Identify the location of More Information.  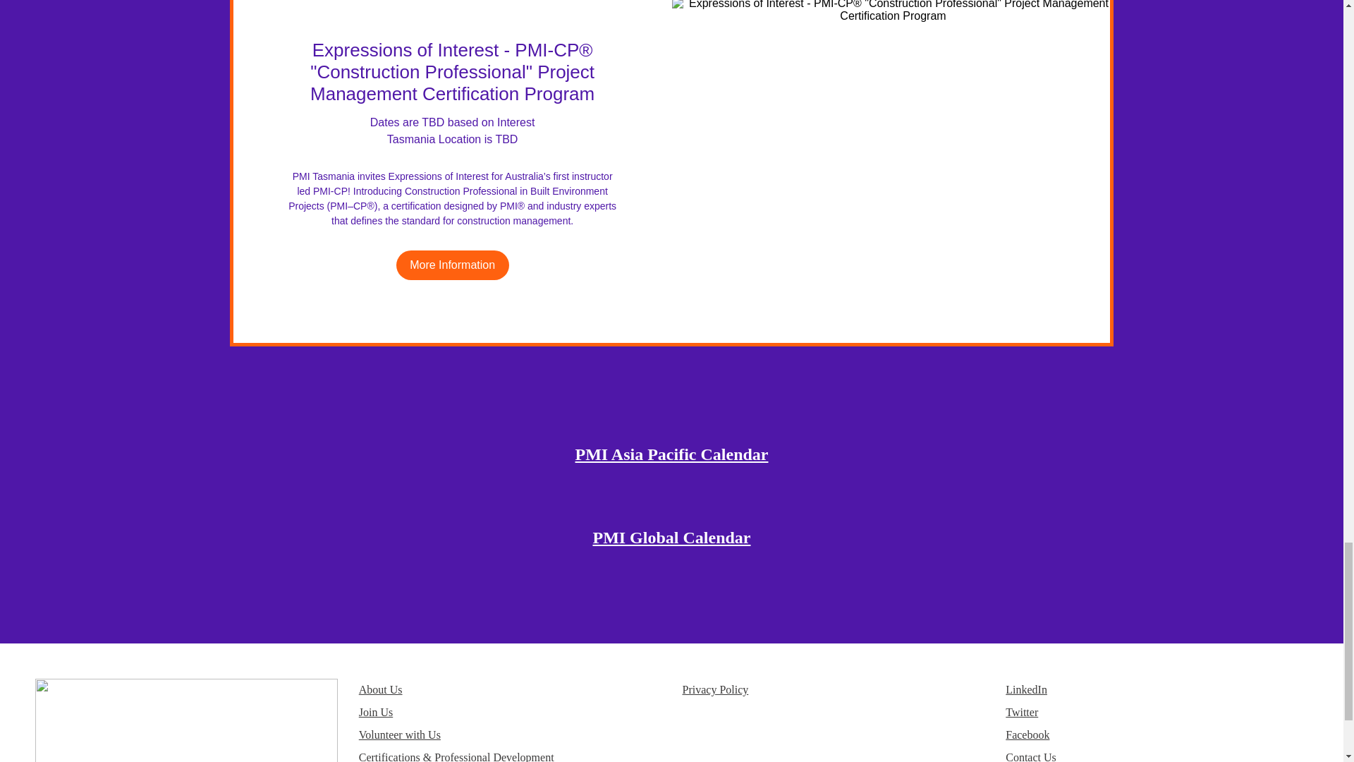
(453, 265).